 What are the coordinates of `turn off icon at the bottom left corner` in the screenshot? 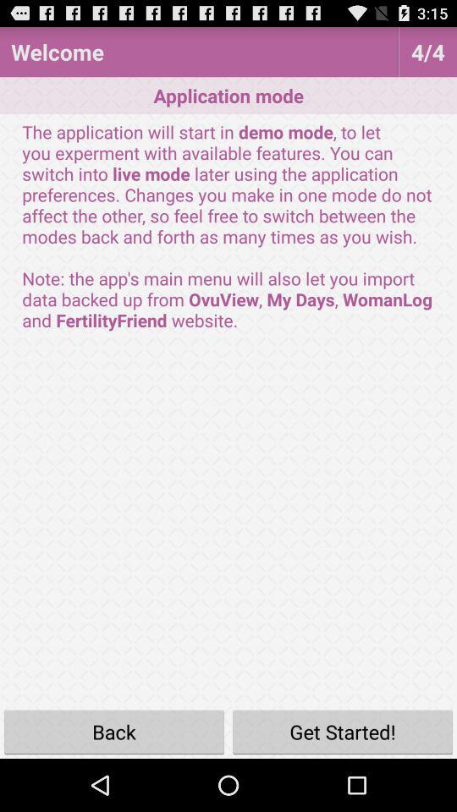 It's located at (114, 731).